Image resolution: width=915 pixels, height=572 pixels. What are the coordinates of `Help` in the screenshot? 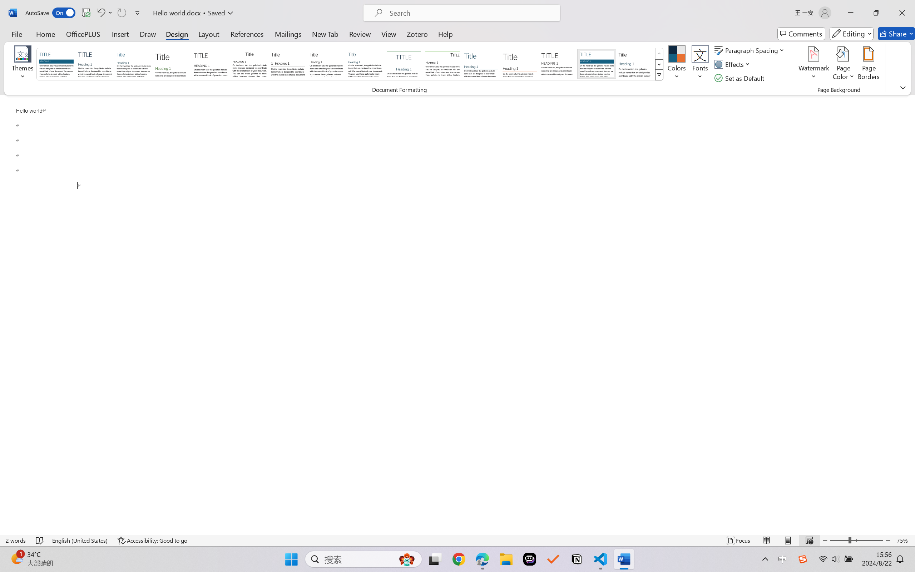 It's located at (445, 34).